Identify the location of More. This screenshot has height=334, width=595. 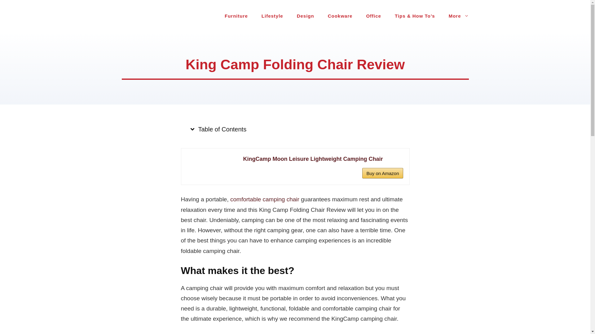
(459, 16).